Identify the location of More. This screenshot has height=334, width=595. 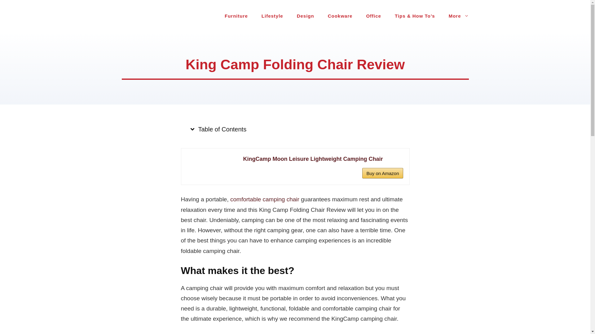
(459, 16).